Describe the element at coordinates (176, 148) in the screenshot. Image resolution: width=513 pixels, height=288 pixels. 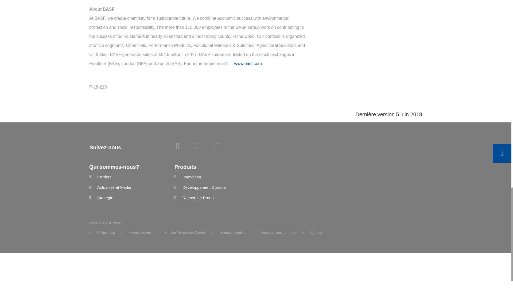
I see `Join us in LinkedIn` at that location.